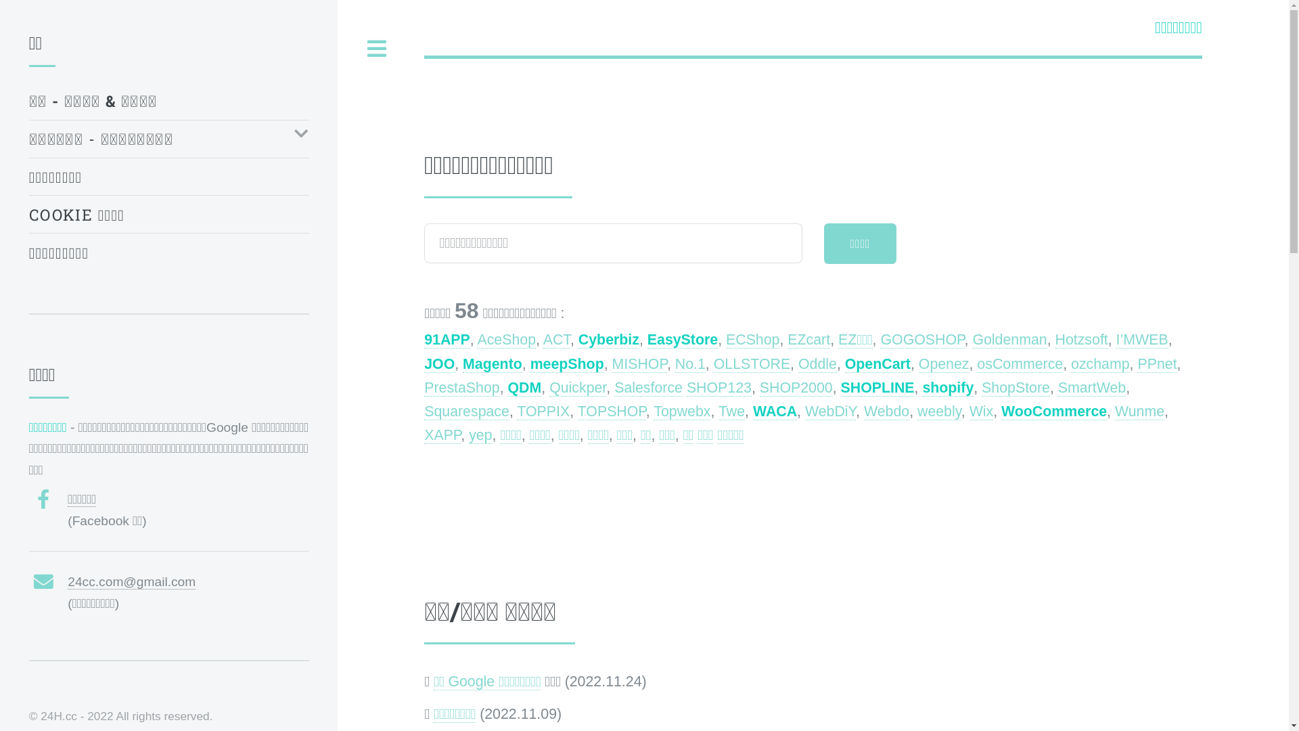 This screenshot has width=1299, height=731. Describe the element at coordinates (467, 412) in the screenshot. I see `Squarespace` at that location.